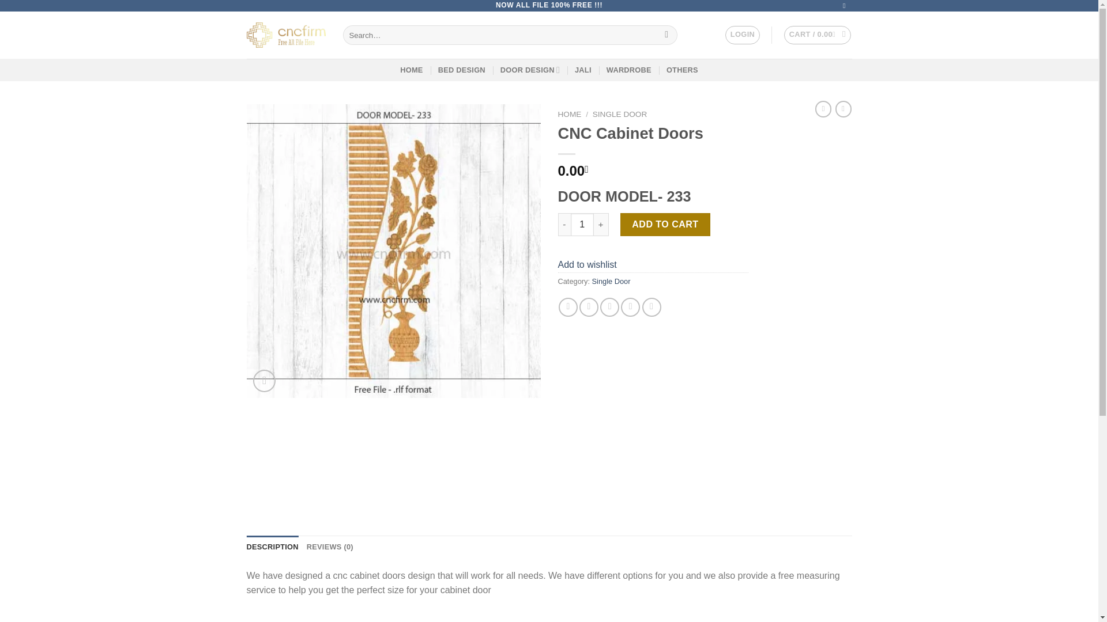 This screenshot has width=1107, height=622. What do you see at coordinates (264, 381) in the screenshot?
I see `Zoom` at bounding box center [264, 381].